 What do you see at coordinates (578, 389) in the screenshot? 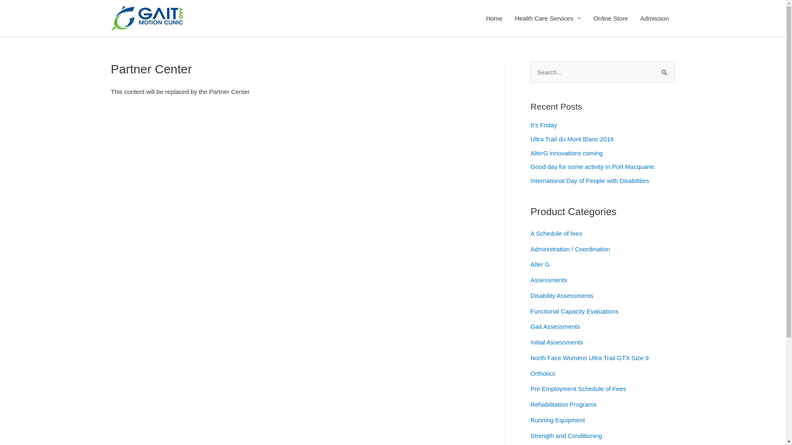
I see `Pre Employment Schedule of Fees` at bounding box center [578, 389].